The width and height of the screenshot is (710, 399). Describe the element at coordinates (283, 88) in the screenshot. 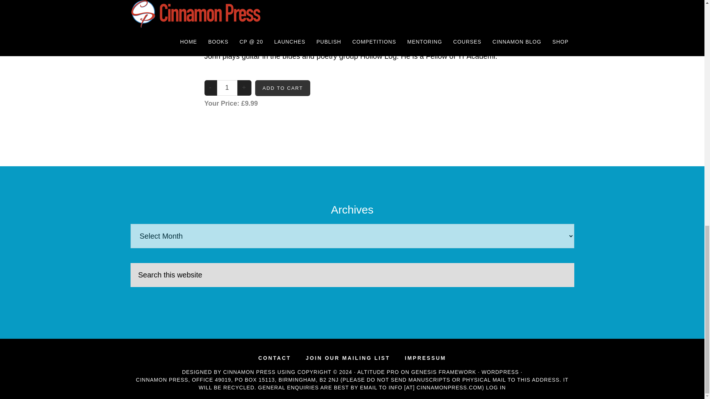

I see `ADD TO CART` at that location.